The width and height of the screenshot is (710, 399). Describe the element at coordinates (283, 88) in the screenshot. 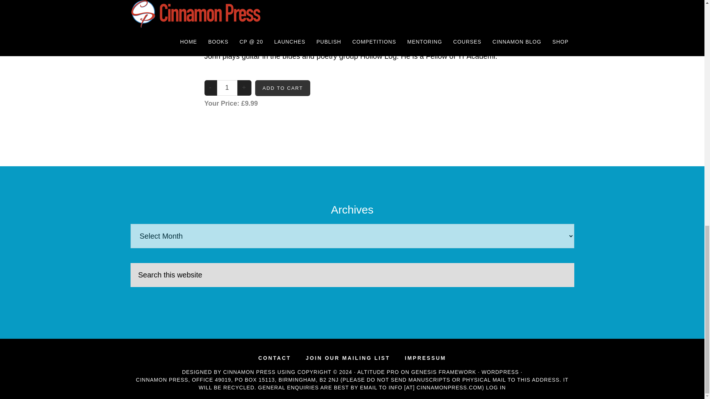

I see `ADD TO CART` at that location.